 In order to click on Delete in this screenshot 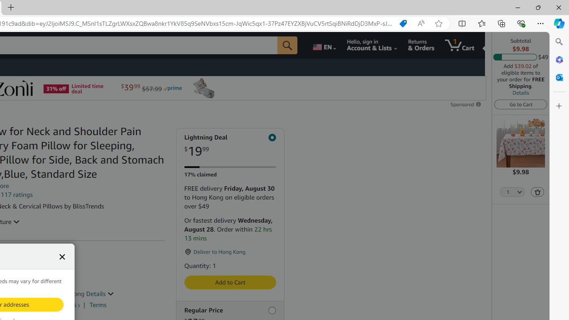, I will do `click(537, 192)`.